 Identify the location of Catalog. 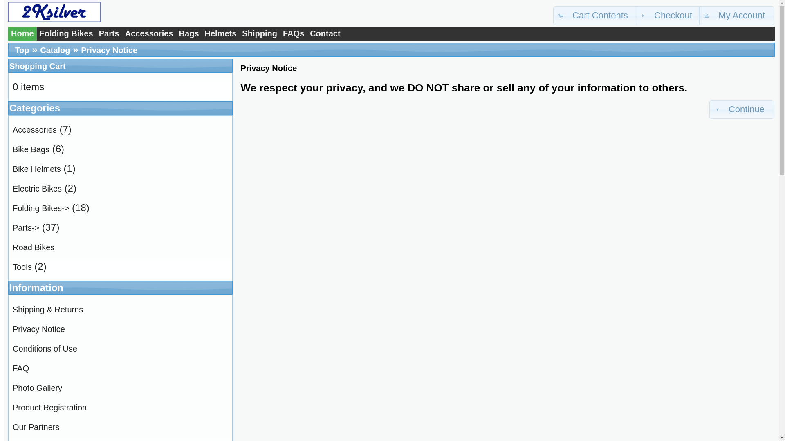
(55, 50).